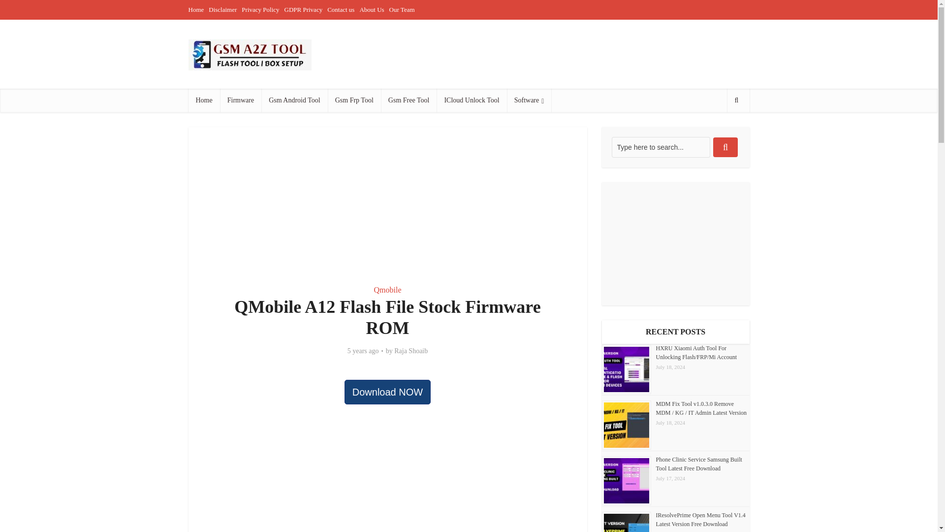 This screenshot has height=532, width=945. Describe the element at coordinates (472, 100) in the screenshot. I see `ICloud Unlock Tool` at that location.